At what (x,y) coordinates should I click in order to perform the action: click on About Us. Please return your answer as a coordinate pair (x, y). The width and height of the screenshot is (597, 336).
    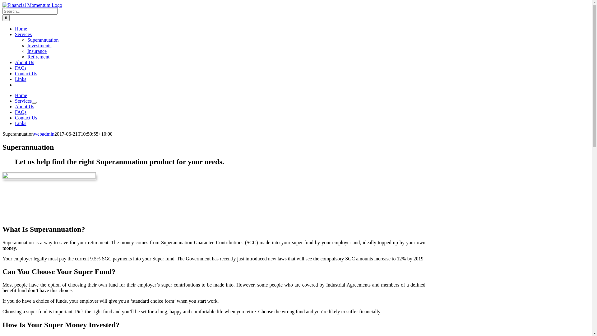
    Looking at the image, I should click on (25, 106).